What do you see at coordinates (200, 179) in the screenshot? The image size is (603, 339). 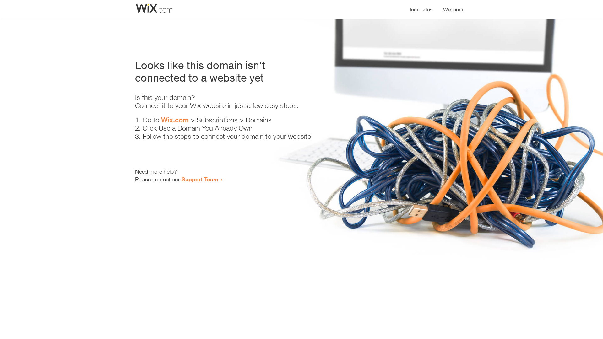 I see `Support Team` at bounding box center [200, 179].